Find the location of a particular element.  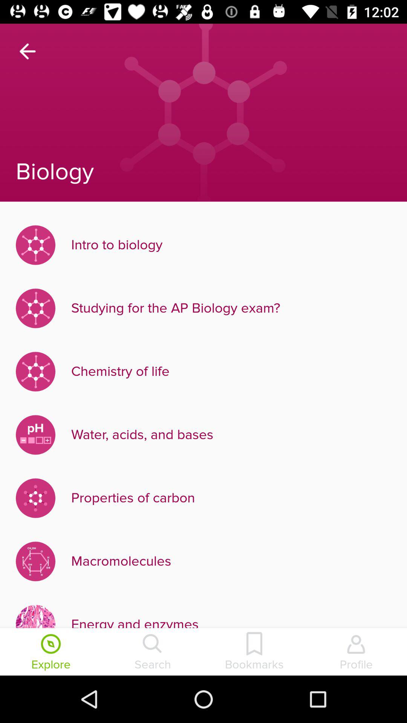

launch item above biology icon is located at coordinates (28, 51).